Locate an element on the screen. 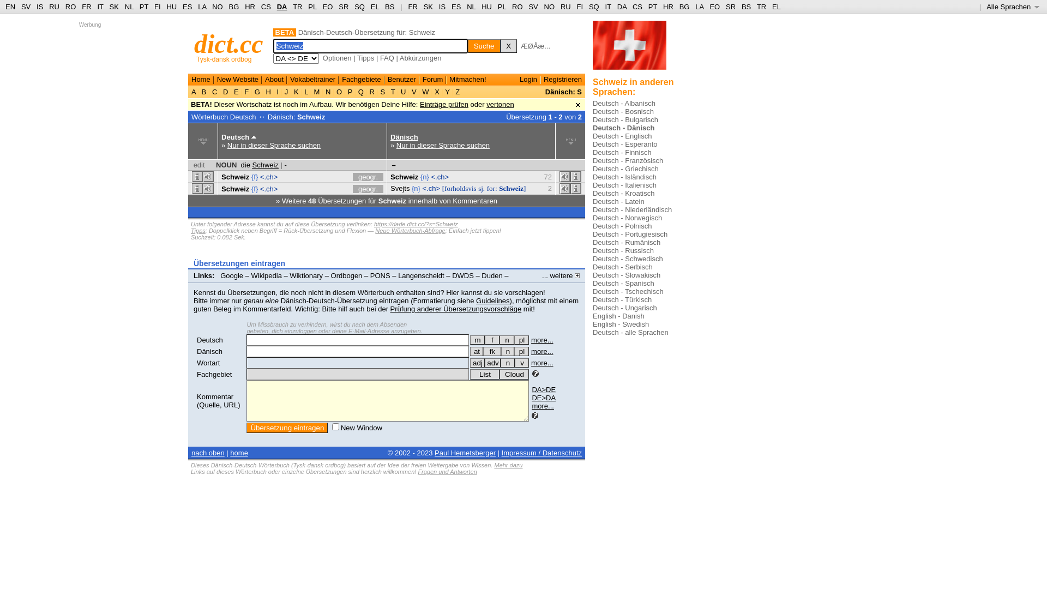  home is located at coordinates (239, 453).